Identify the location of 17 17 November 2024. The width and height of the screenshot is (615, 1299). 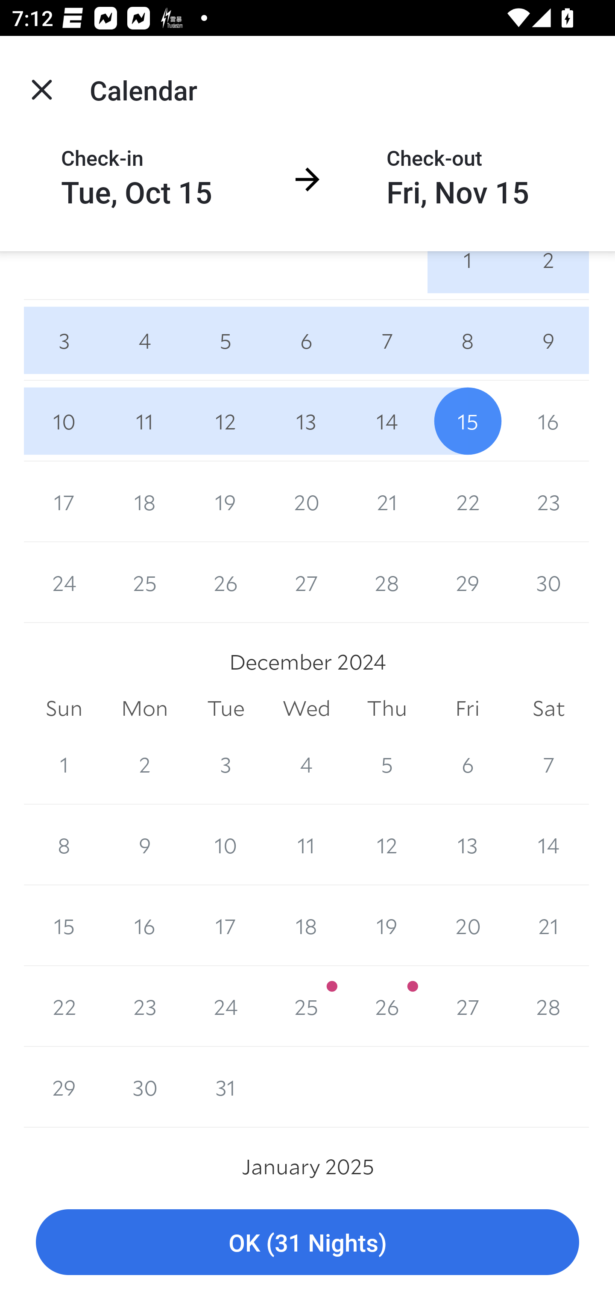
(64, 501).